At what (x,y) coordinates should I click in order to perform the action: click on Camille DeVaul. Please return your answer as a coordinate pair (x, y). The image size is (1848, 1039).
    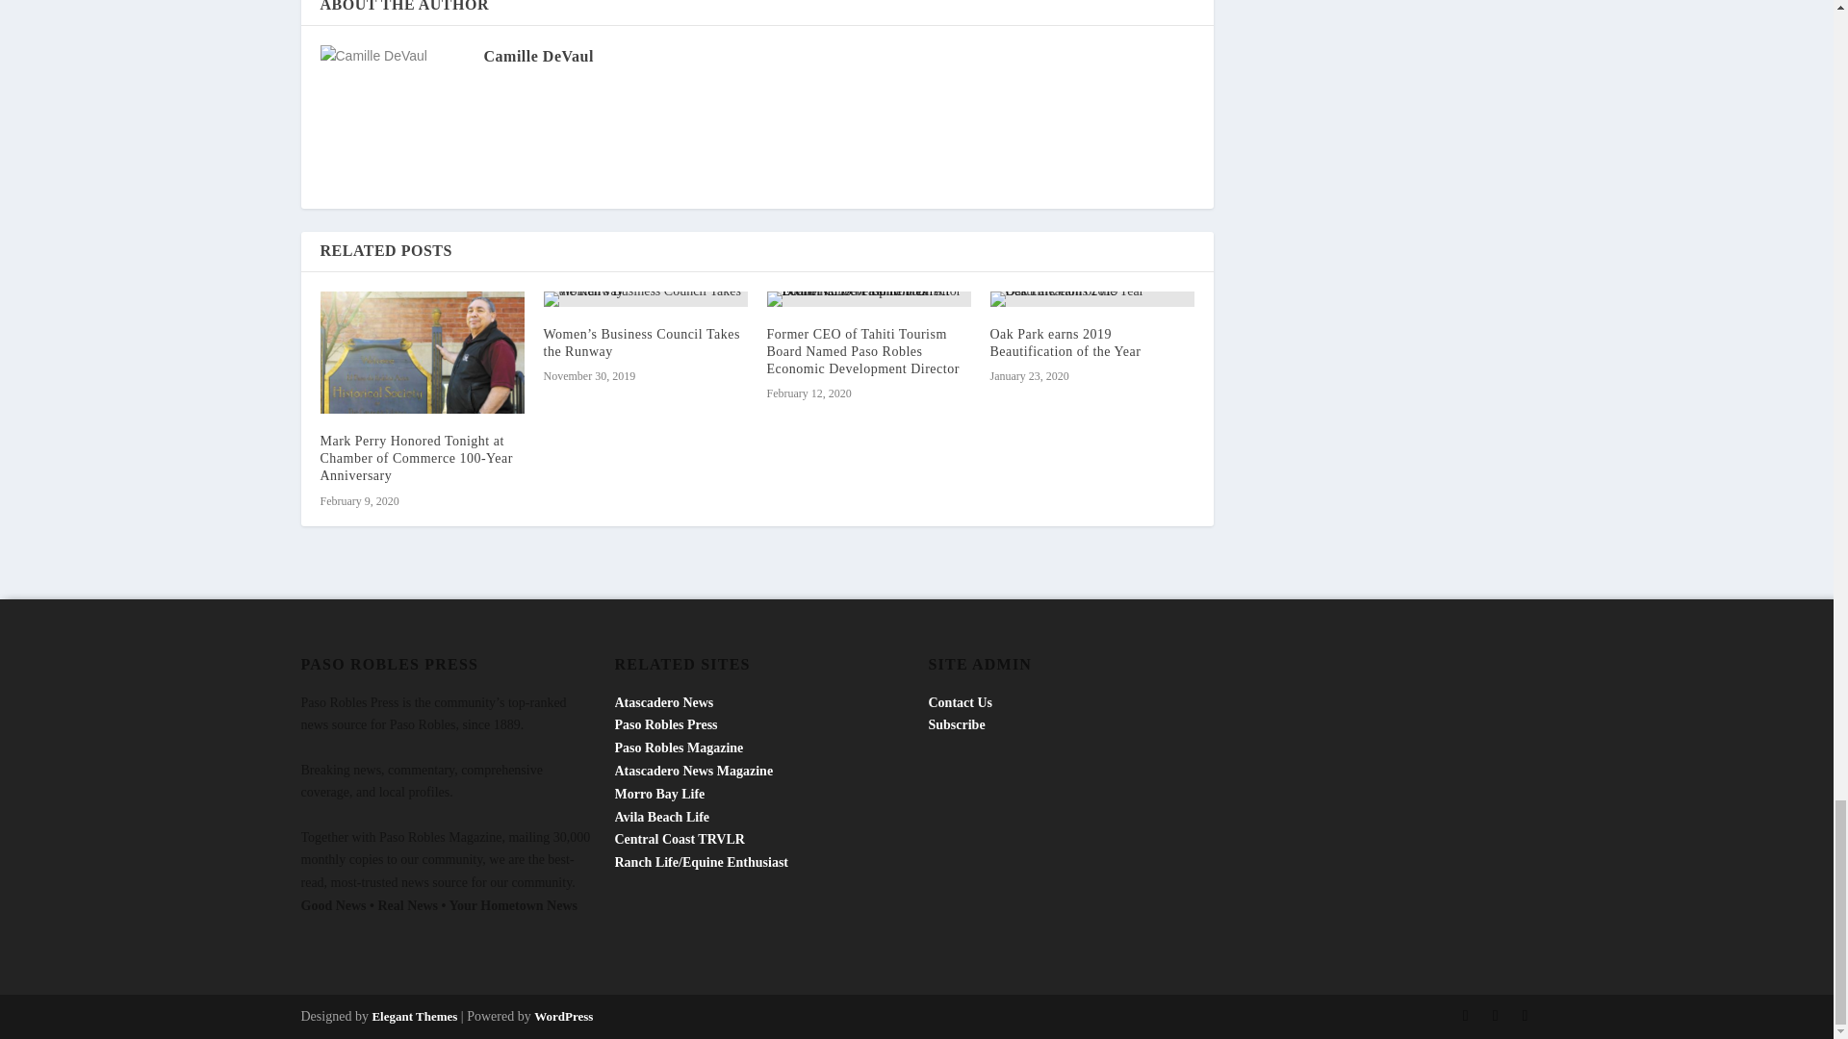
    Looking at the image, I should click on (537, 56).